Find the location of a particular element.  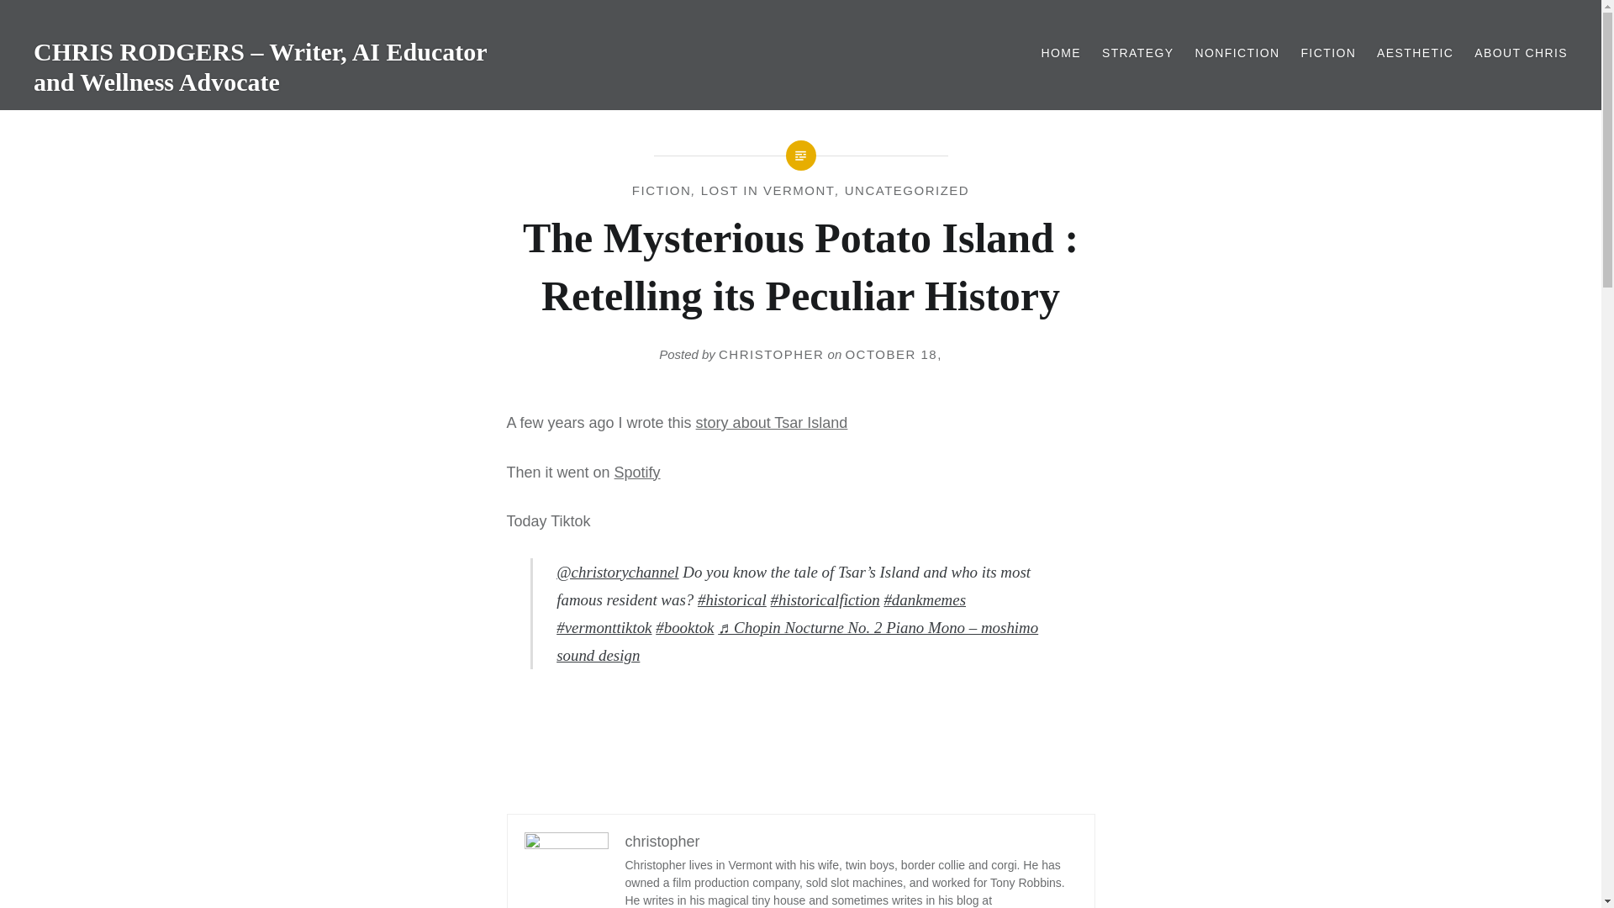

STRATEGY is located at coordinates (1138, 52).